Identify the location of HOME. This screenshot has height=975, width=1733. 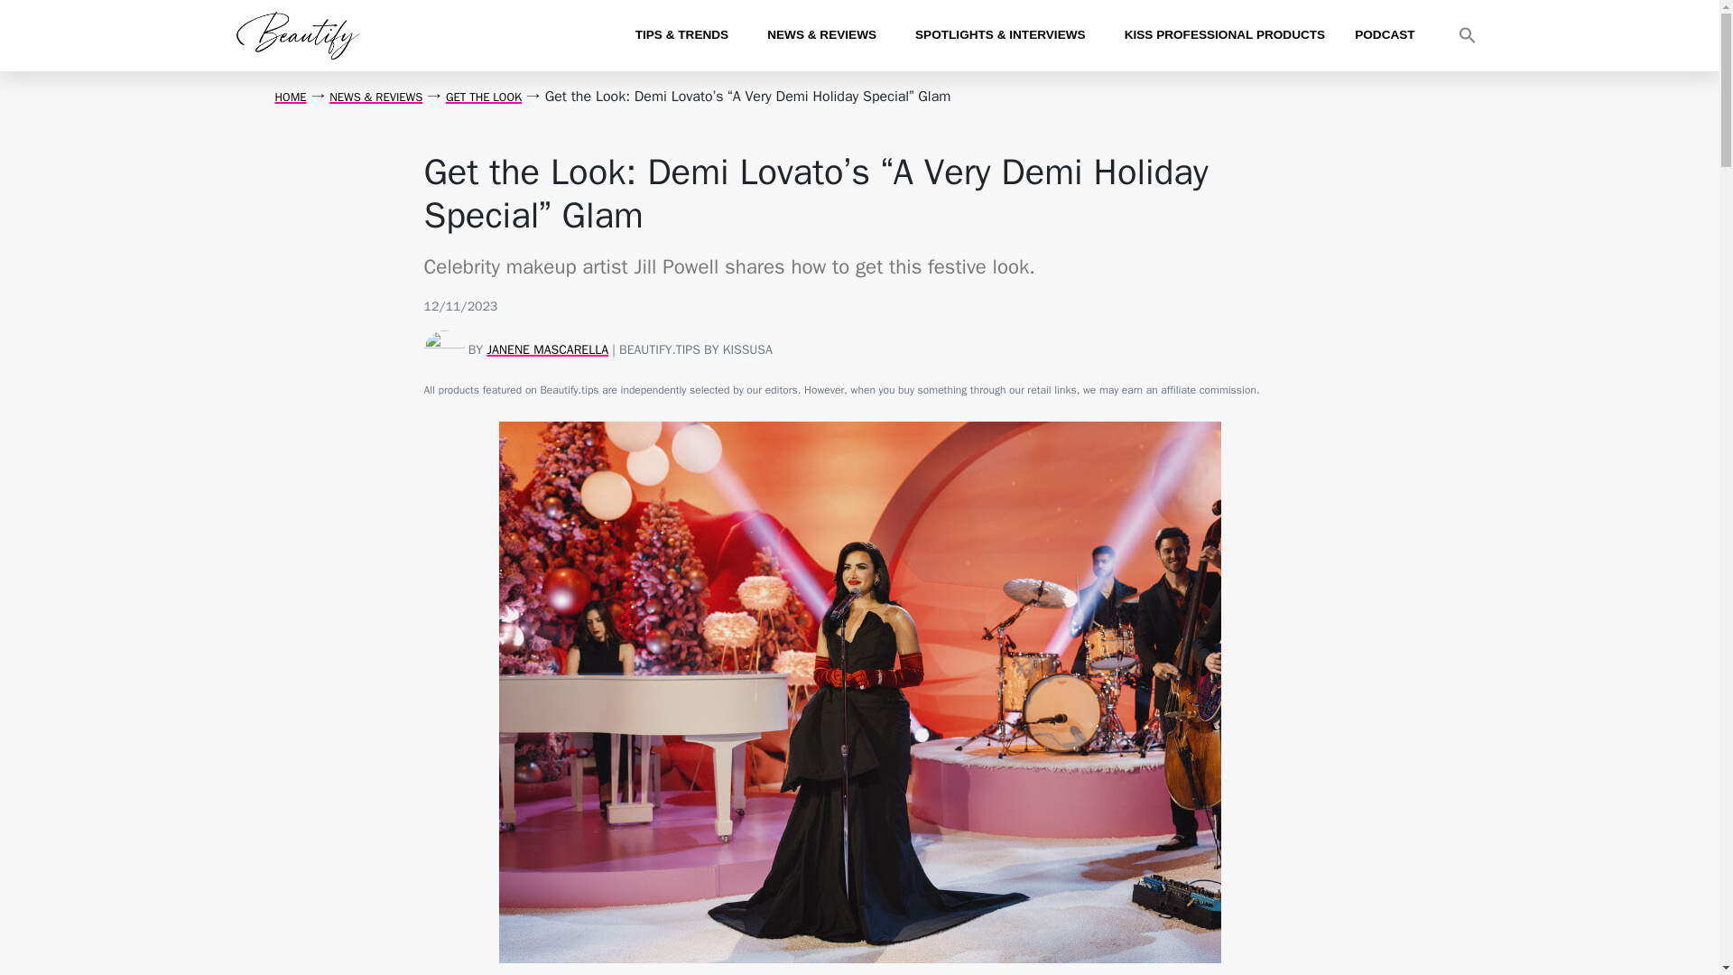
(290, 97).